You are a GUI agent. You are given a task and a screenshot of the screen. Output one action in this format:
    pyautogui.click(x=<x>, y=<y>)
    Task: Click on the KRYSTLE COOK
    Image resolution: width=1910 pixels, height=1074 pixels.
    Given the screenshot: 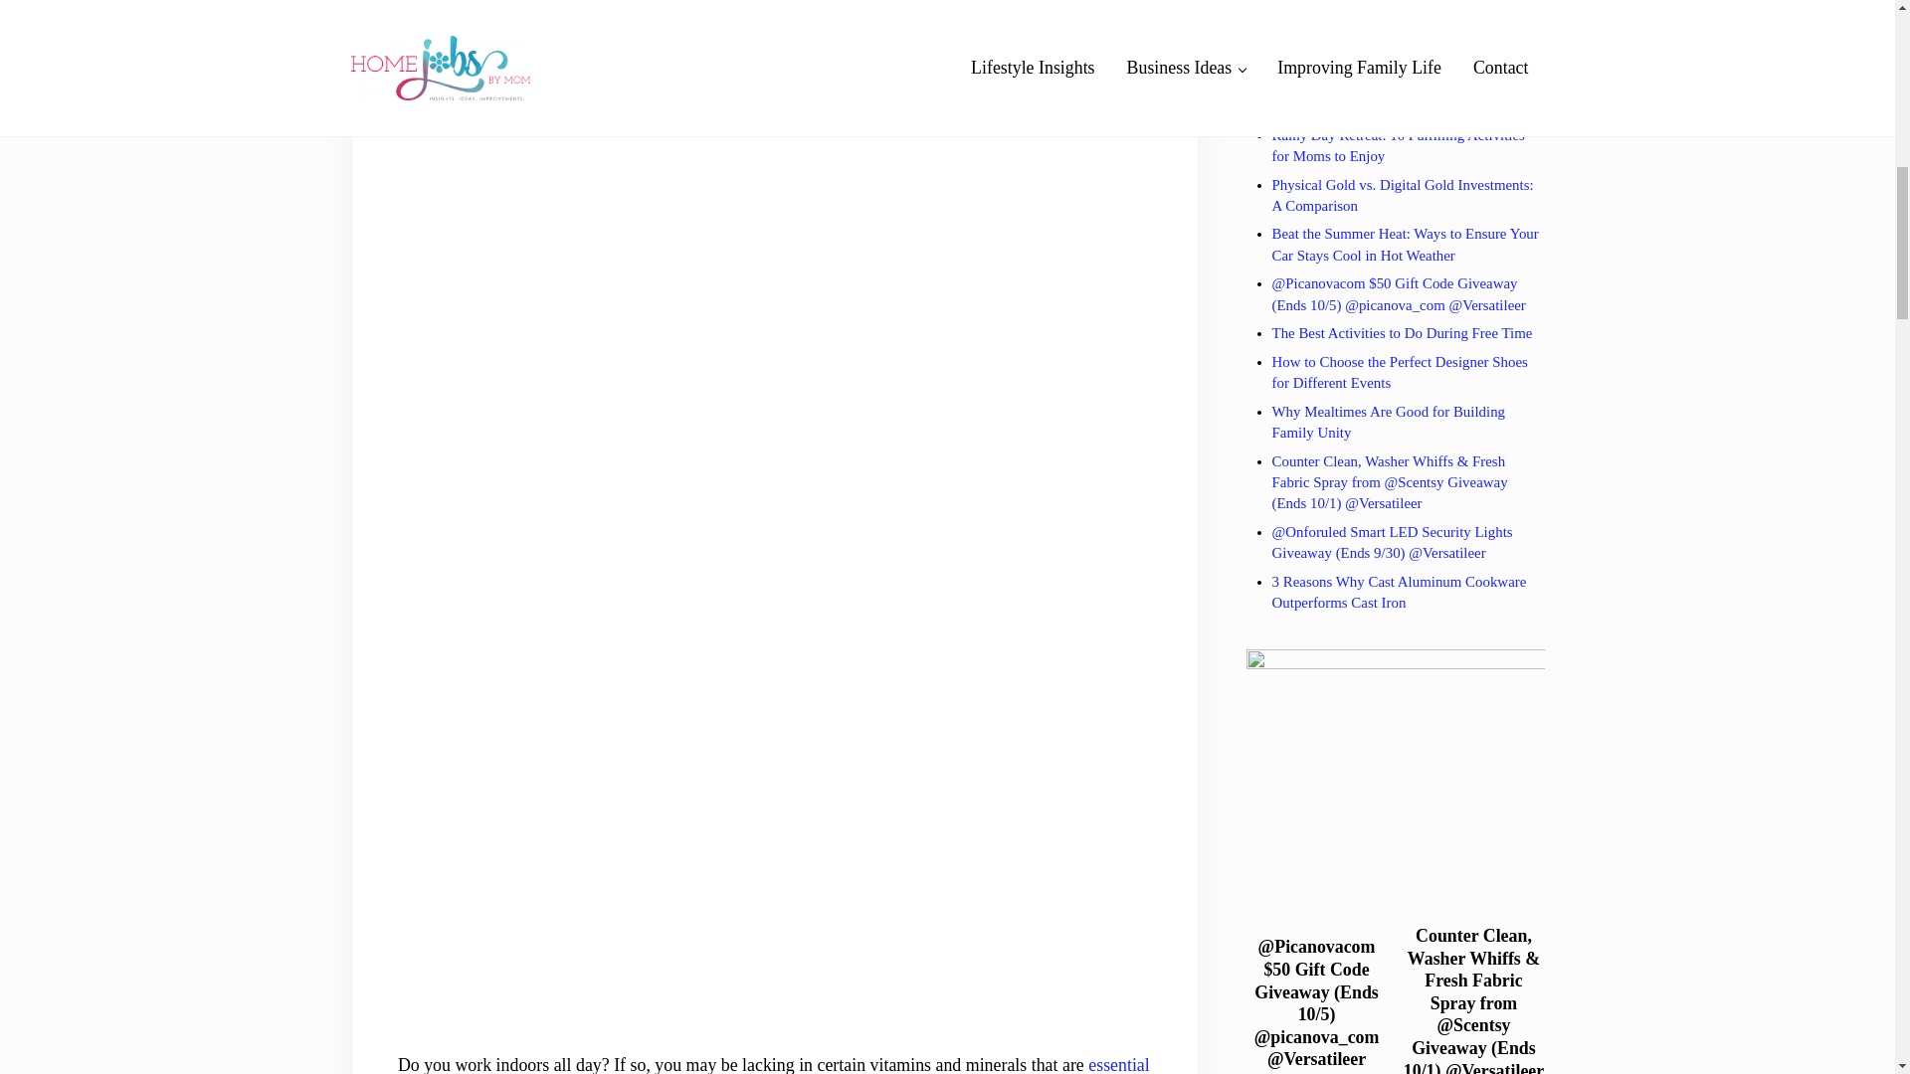 What is the action you would take?
    pyautogui.click(x=587, y=13)
    